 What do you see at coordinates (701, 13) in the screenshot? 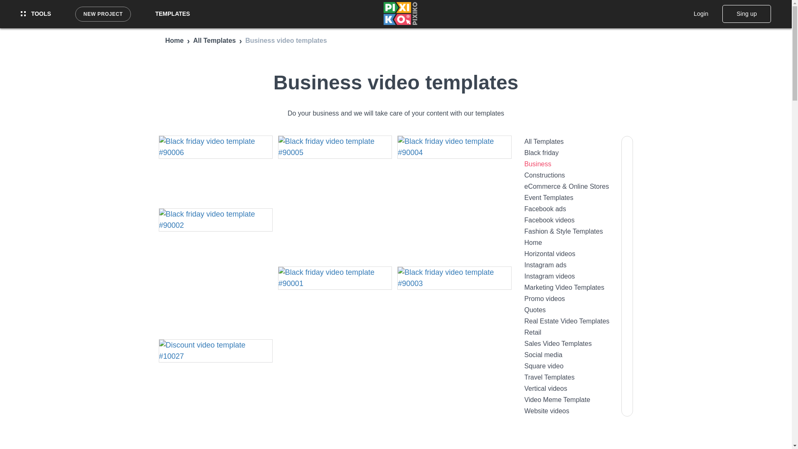
I see `Login` at bounding box center [701, 13].